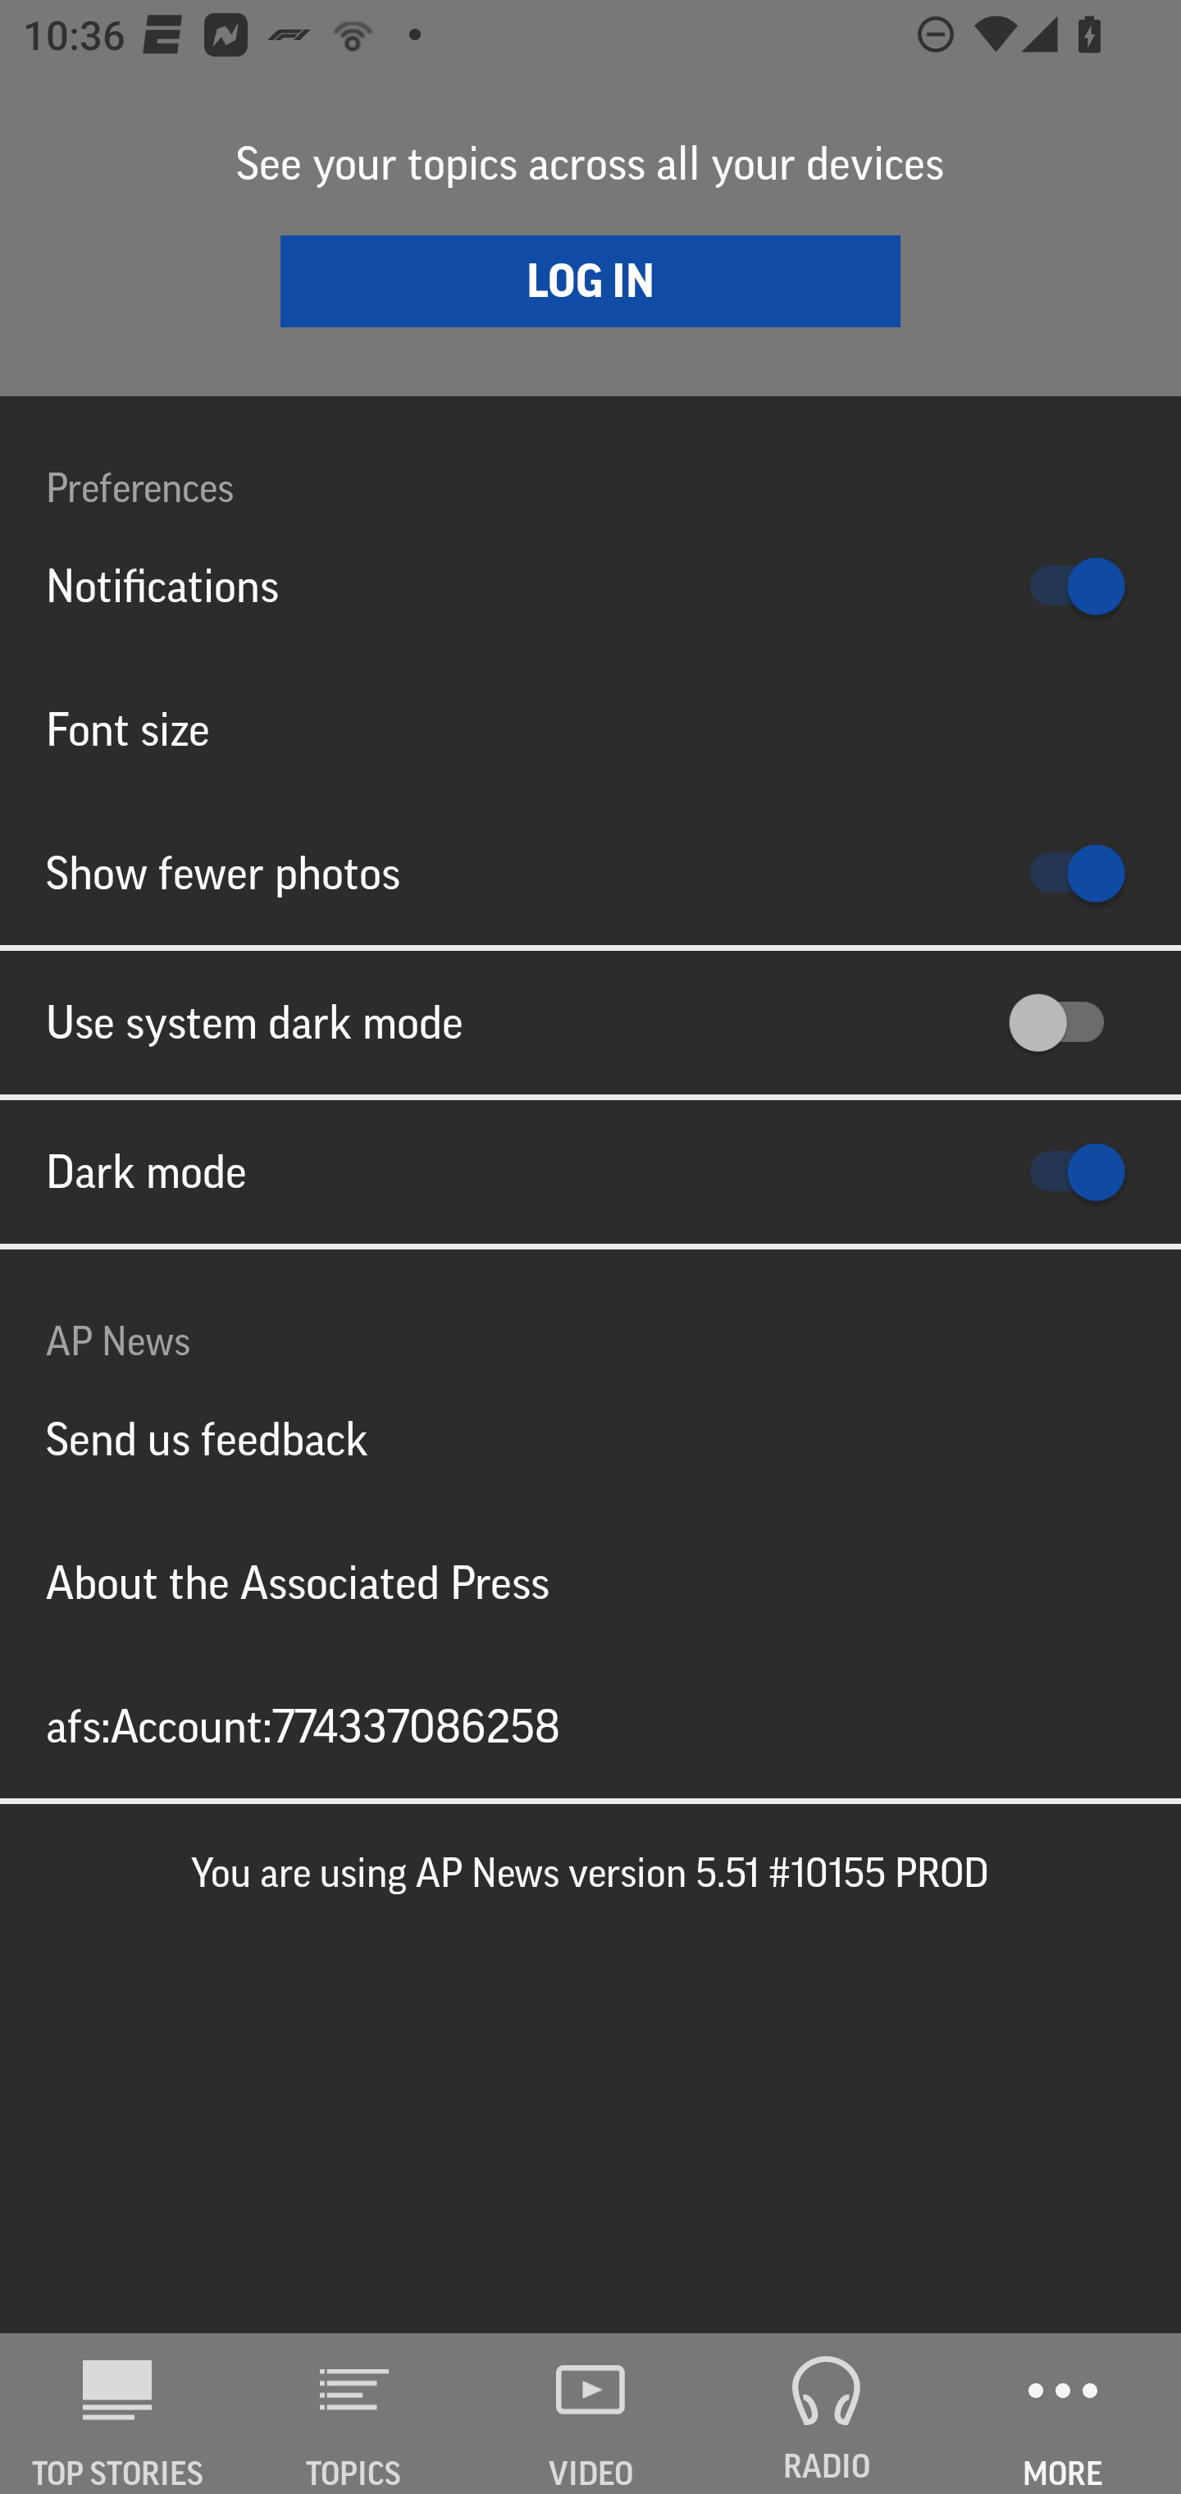 The height and width of the screenshot is (2494, 1181). I want to click on afs:Account:774337086258, so click(590, 1725).